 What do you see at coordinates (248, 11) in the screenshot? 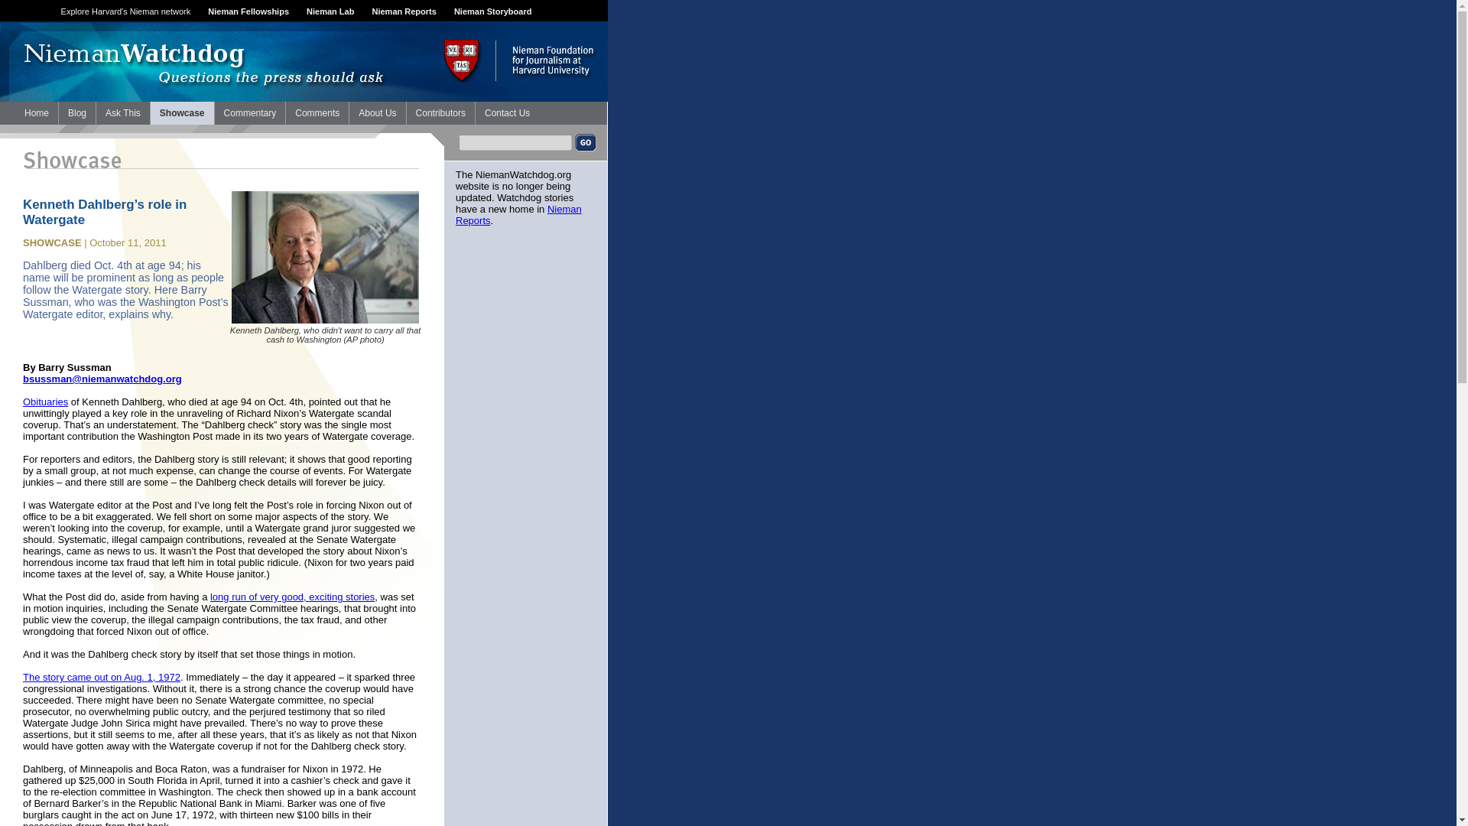
I see `Nieman Fellowships` at bounding box center [248, 11].